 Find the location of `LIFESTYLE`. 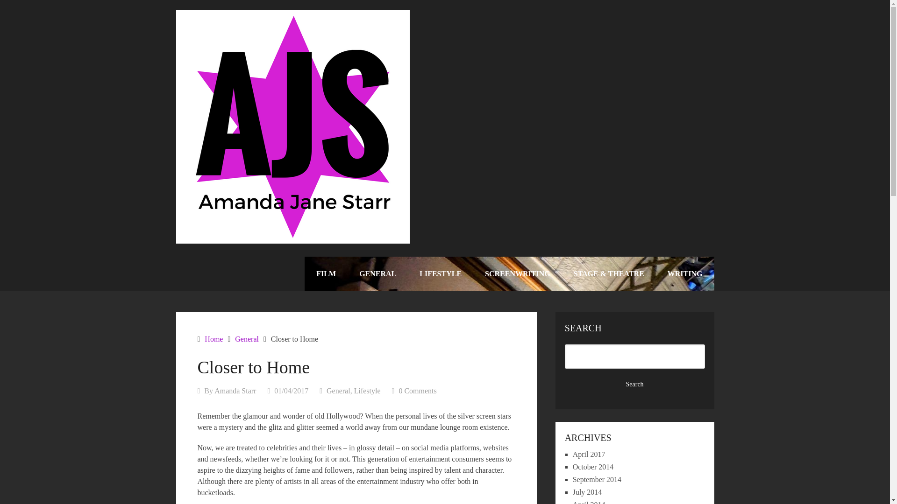

LIFESTYLE is located at coordinates (441, 273).